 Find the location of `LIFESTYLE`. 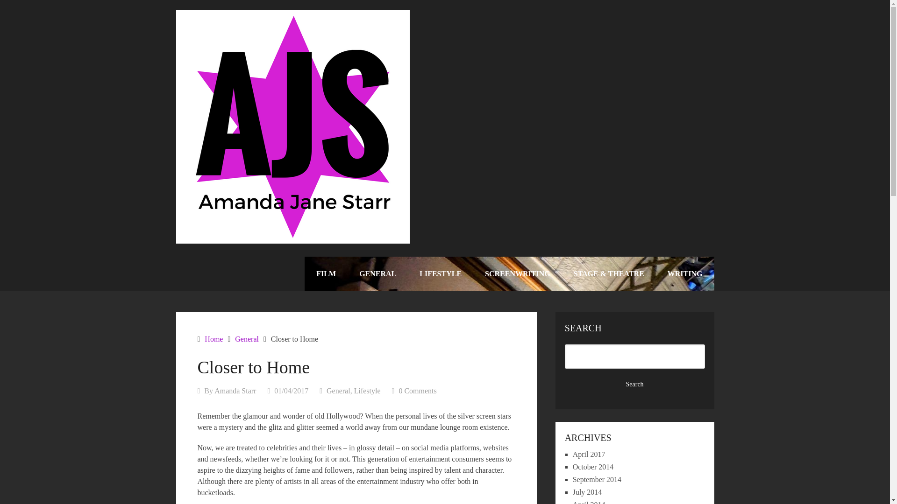

LIFESTYLE is located at coordinates (441, 273).